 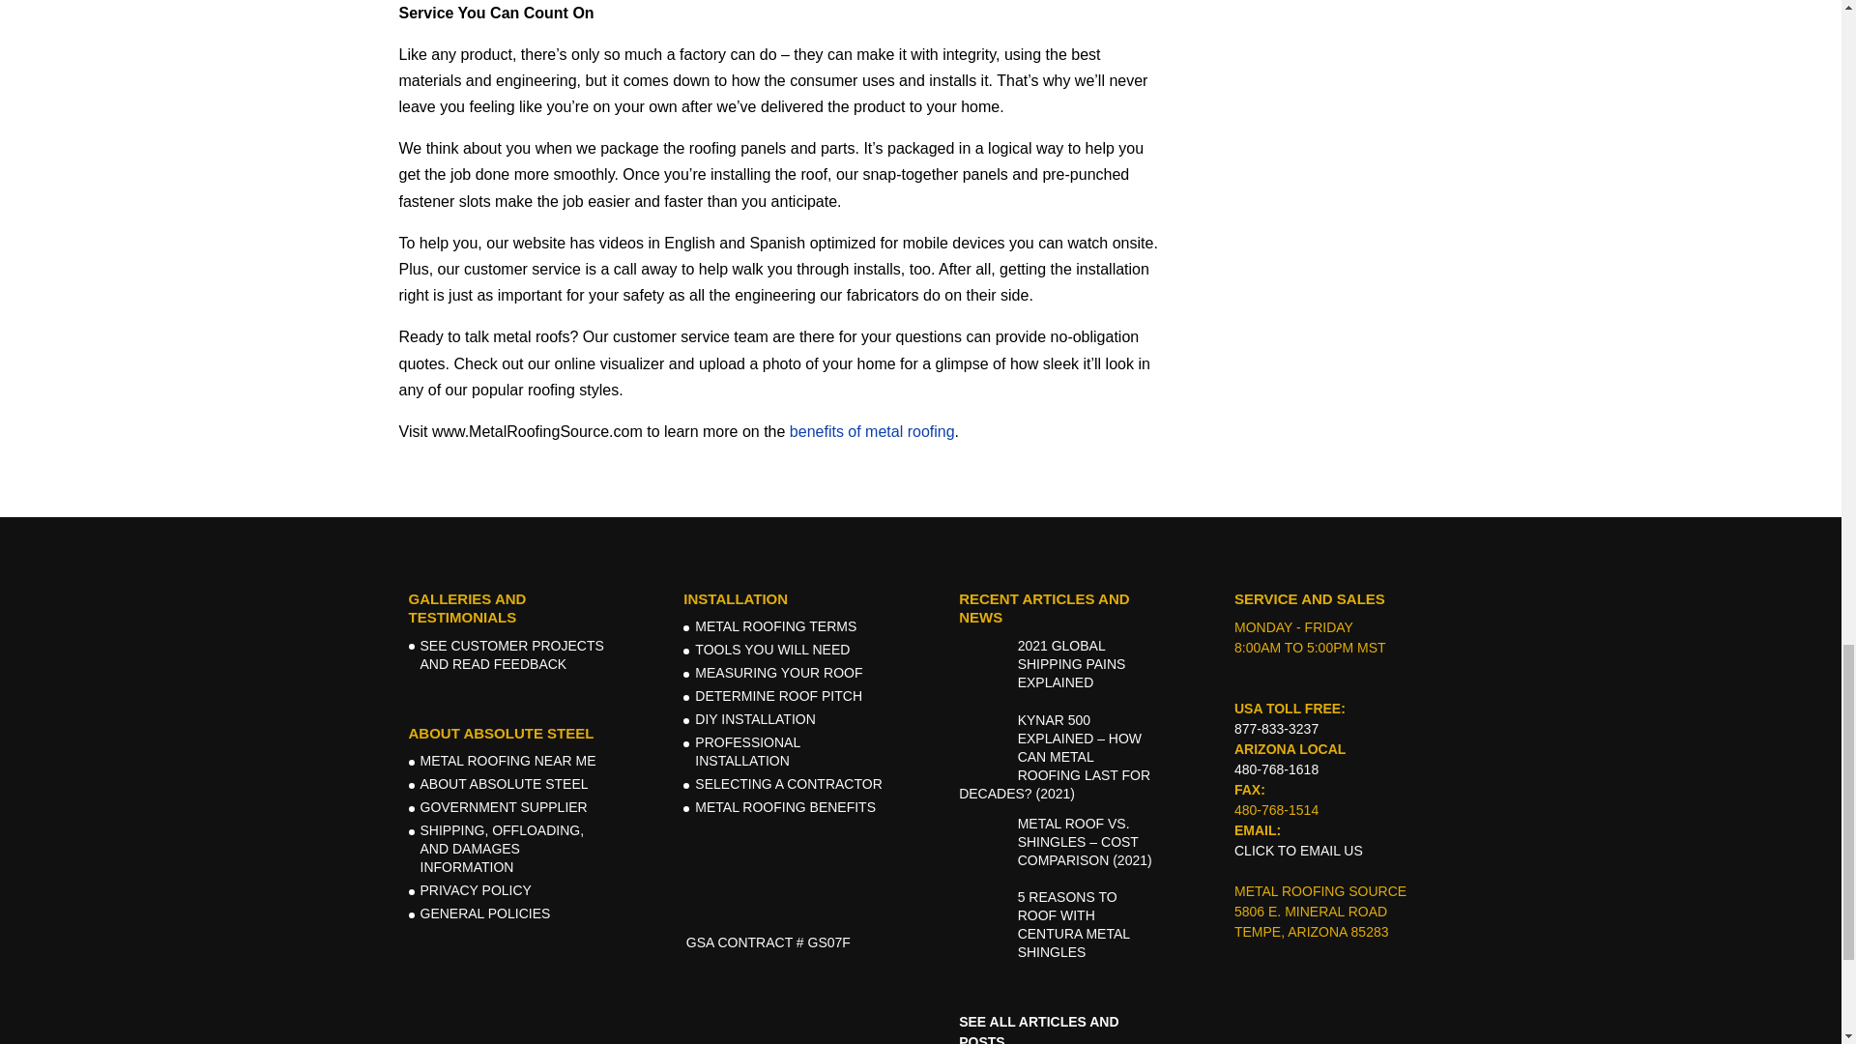 I want to click on SHIPPING, OFFLOADING, AND DAMAGES INFORMATION, so click(x=501, y=849).